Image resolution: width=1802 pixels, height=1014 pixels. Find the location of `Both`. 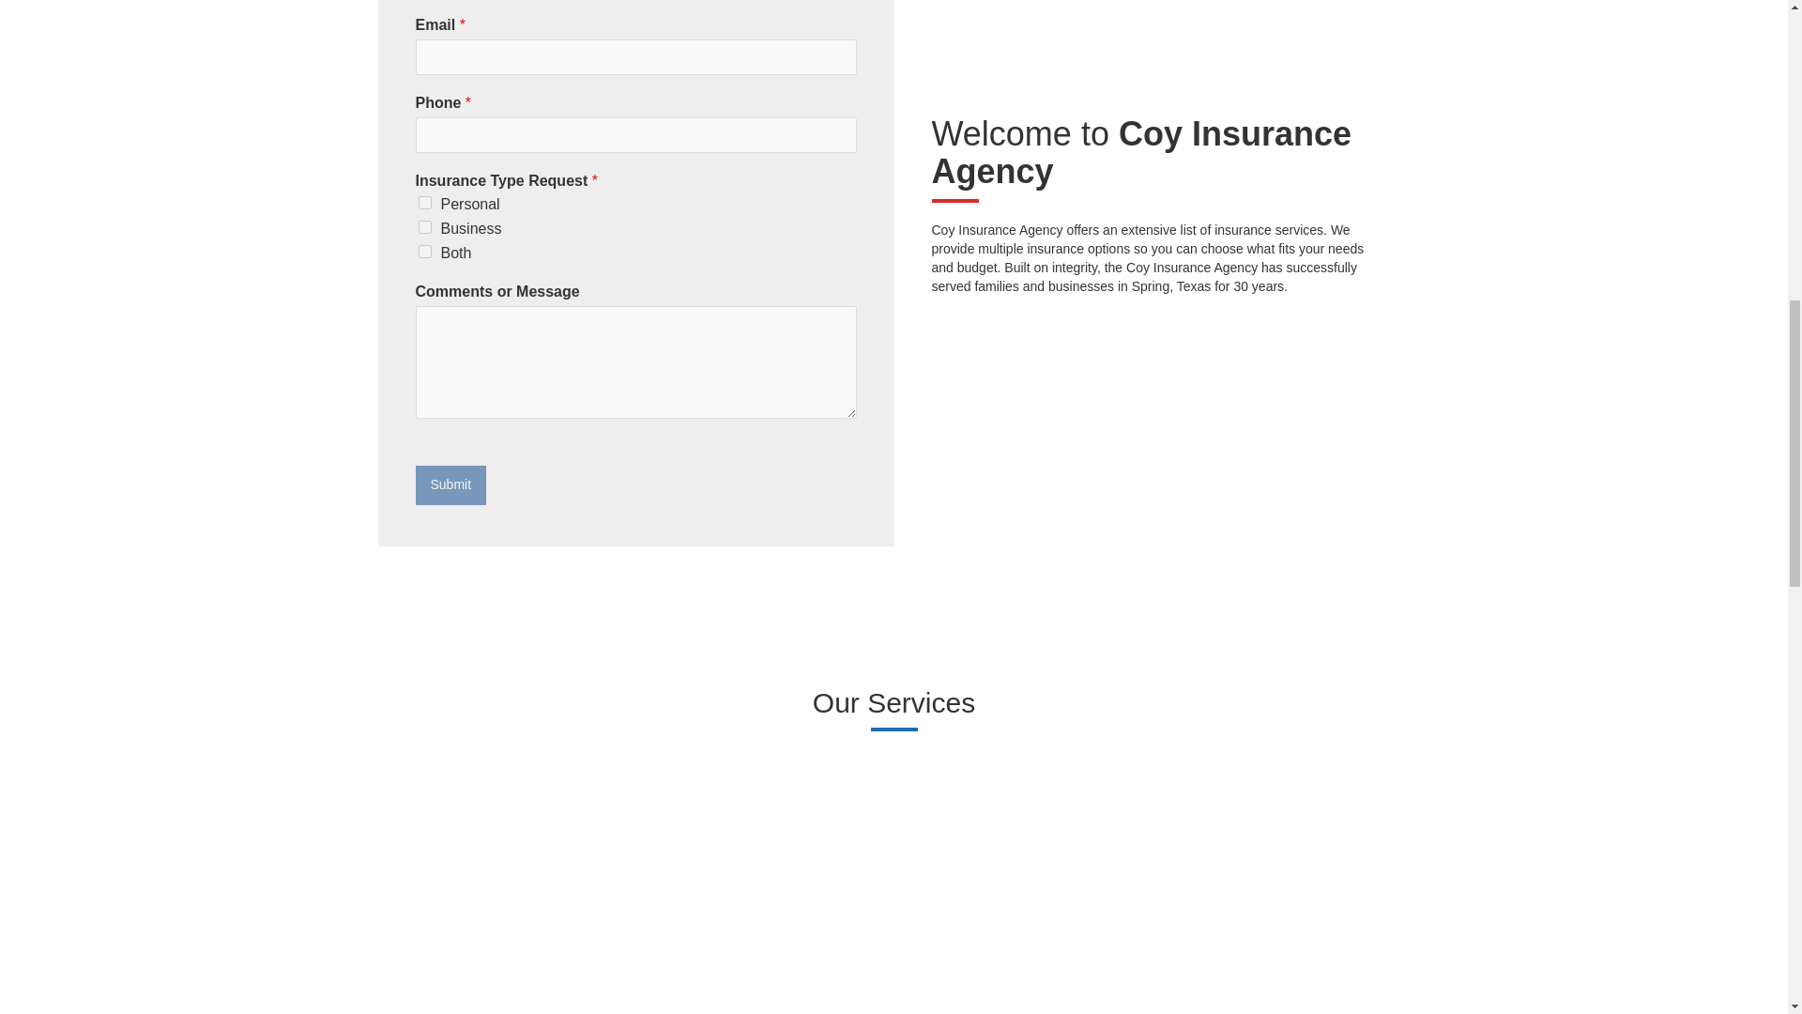

Both is located at coordinates (424, 252).